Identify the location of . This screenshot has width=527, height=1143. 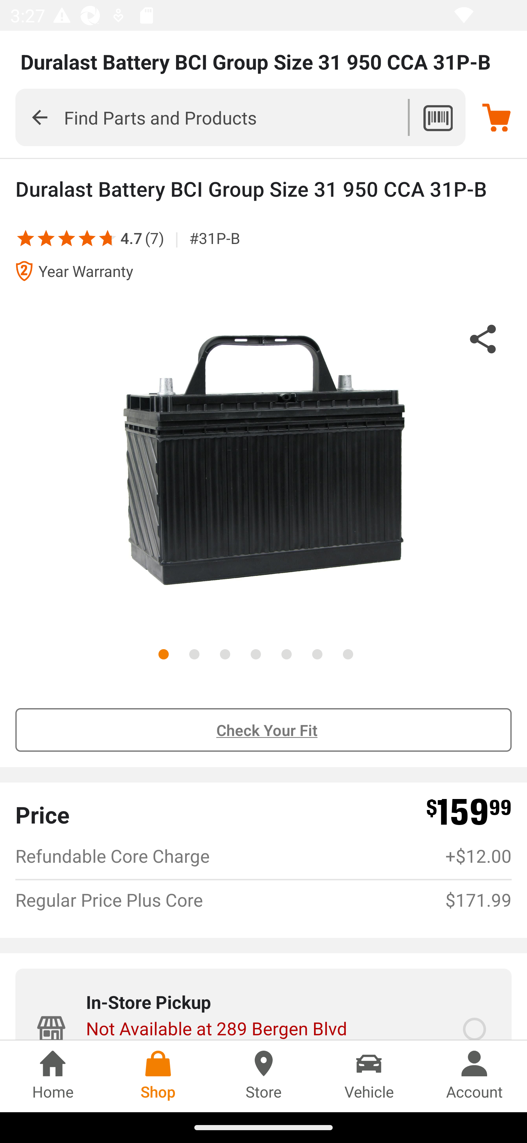
(105, 237).